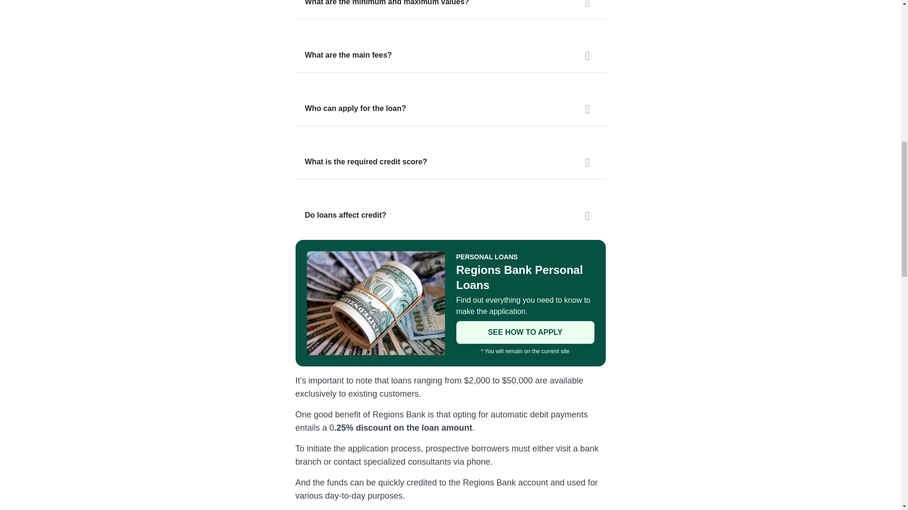  I want to click on What are the minimum and maximum values?, so click(450, 9).